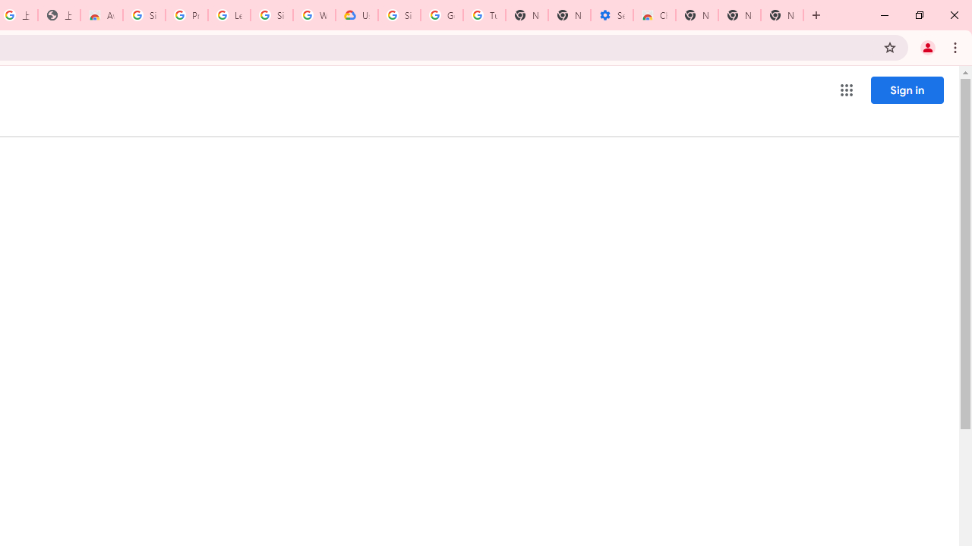 Image resolution: width=972 pixels, height=546 pixels. What do you see at coordinates (442, 15) in the screenshot?
I see `Google Account Help` at bounding box center [442, 15].